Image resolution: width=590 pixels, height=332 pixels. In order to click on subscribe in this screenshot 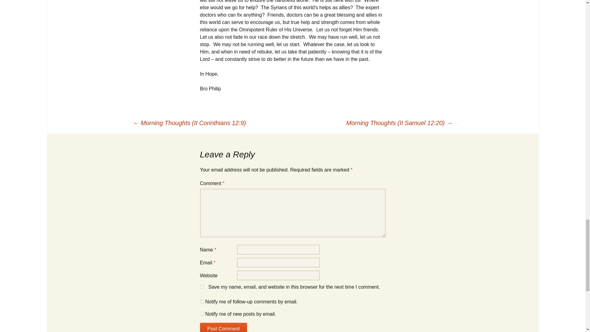, I will do `click(202, 314)`.